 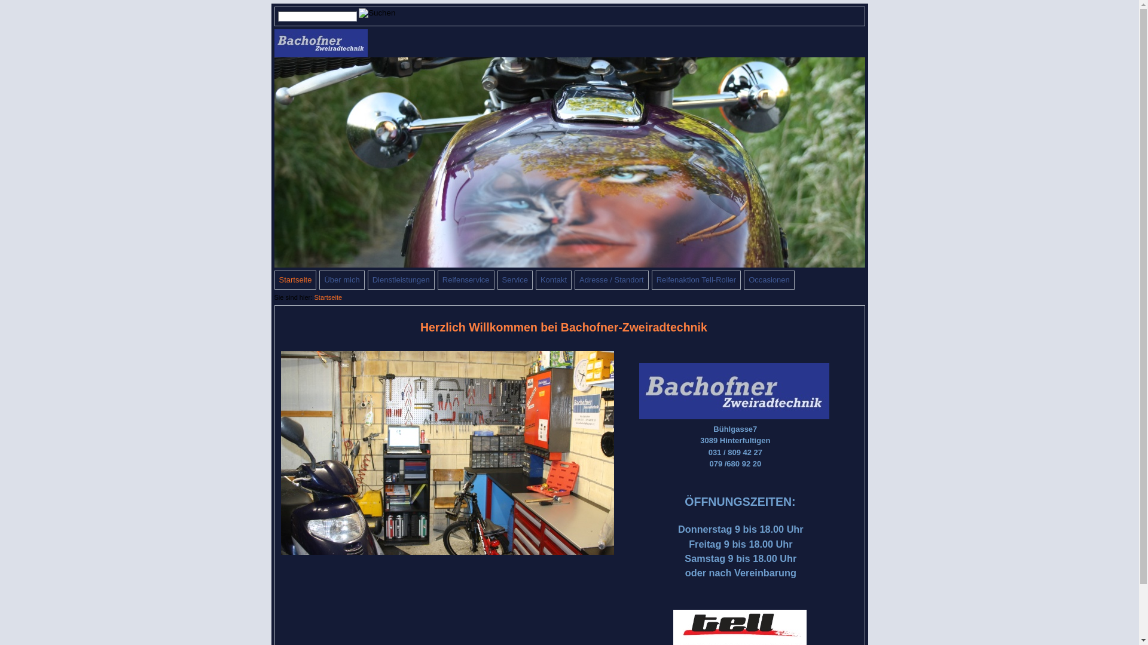 I want to click on Startseite, so click(x=328, y=297).